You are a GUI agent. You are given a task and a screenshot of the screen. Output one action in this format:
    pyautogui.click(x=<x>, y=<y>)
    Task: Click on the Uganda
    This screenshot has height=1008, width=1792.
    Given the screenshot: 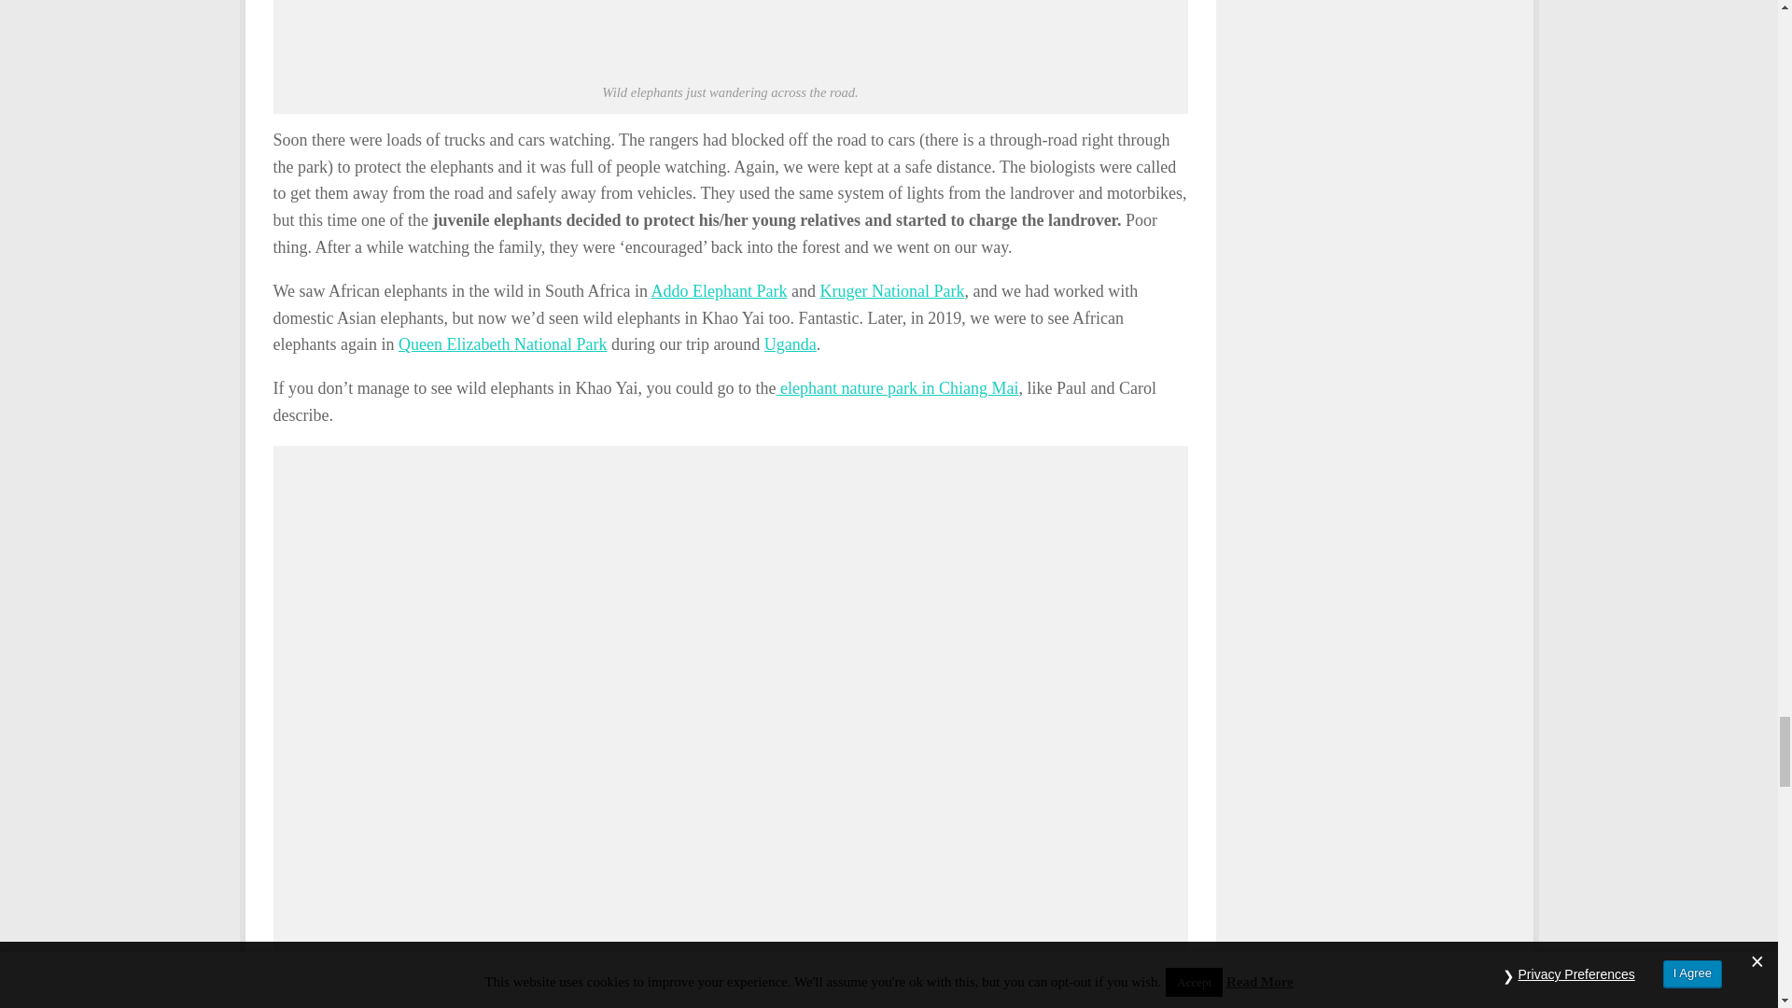 What is the action you would take?
    pyautogui.click(x=791, y=343)
    